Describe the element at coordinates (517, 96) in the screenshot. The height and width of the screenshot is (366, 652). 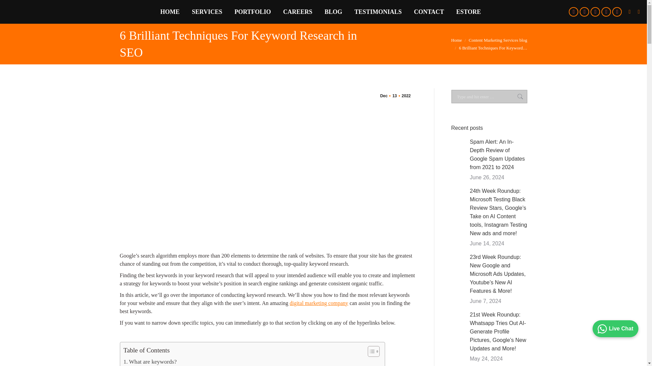
I see `Go!` at that location.